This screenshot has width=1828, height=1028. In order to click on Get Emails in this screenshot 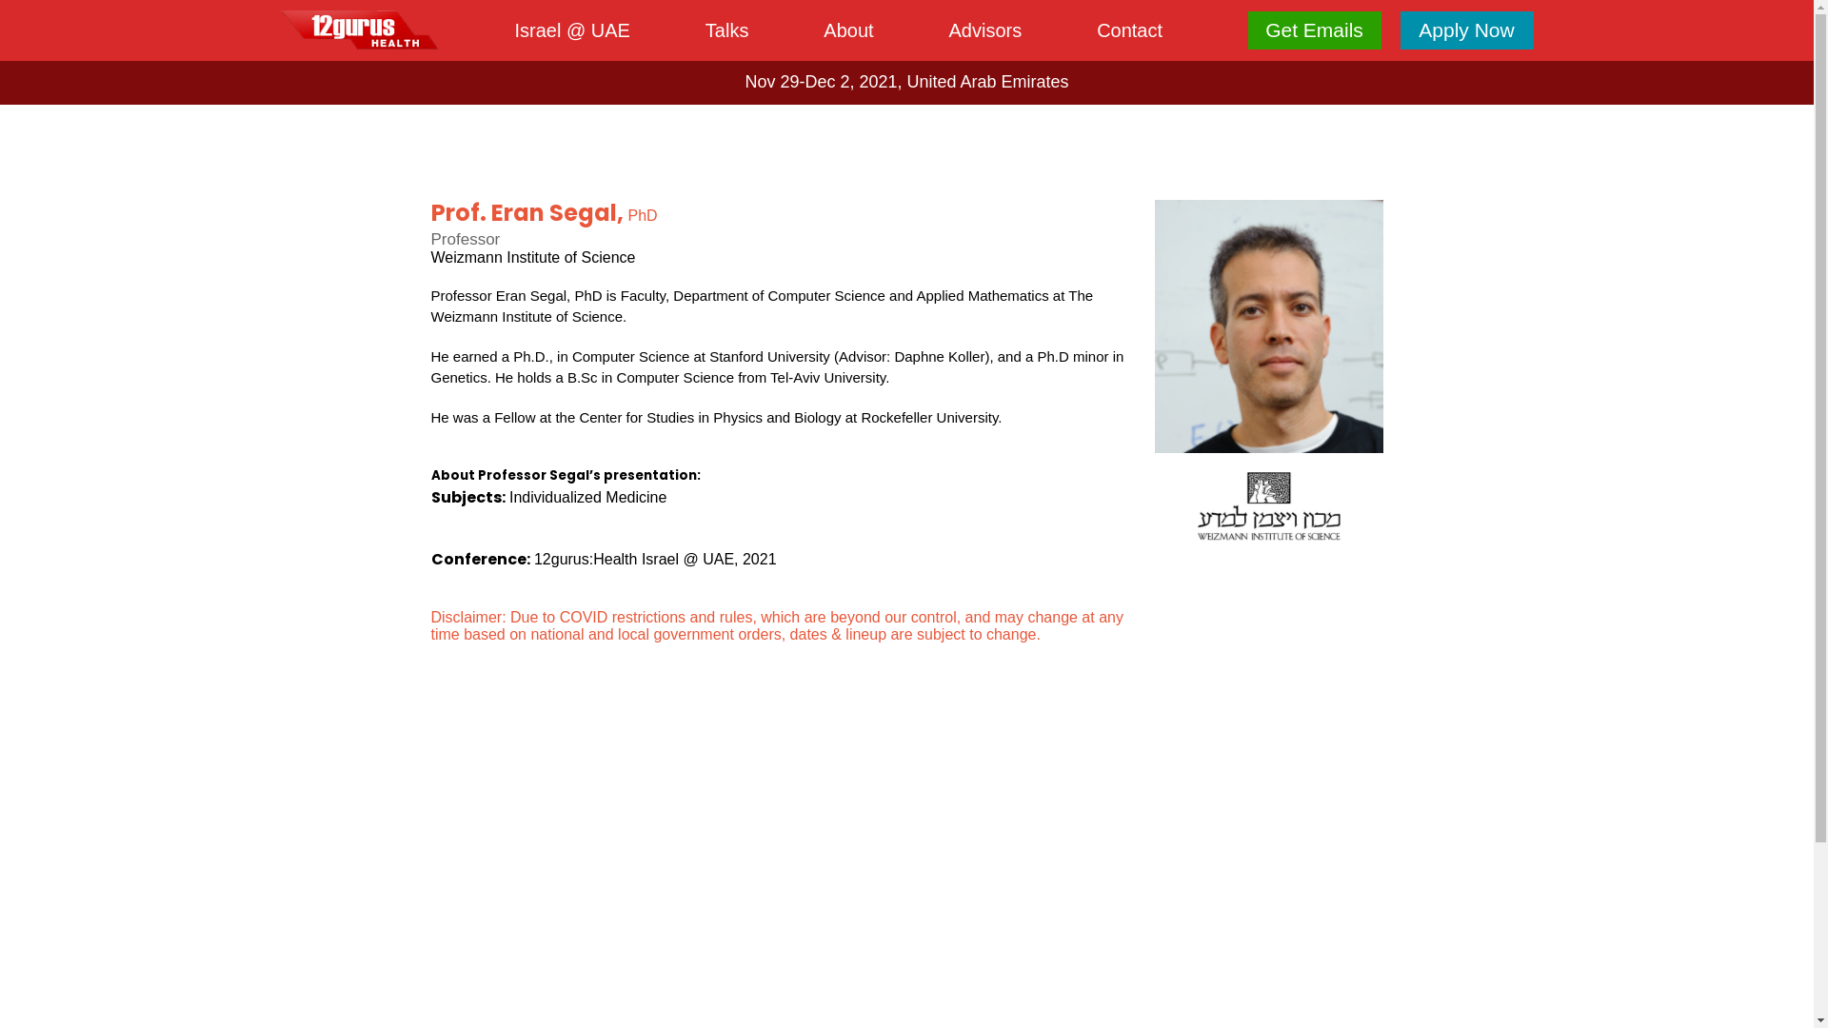, I will do `click(1314, 30)`.